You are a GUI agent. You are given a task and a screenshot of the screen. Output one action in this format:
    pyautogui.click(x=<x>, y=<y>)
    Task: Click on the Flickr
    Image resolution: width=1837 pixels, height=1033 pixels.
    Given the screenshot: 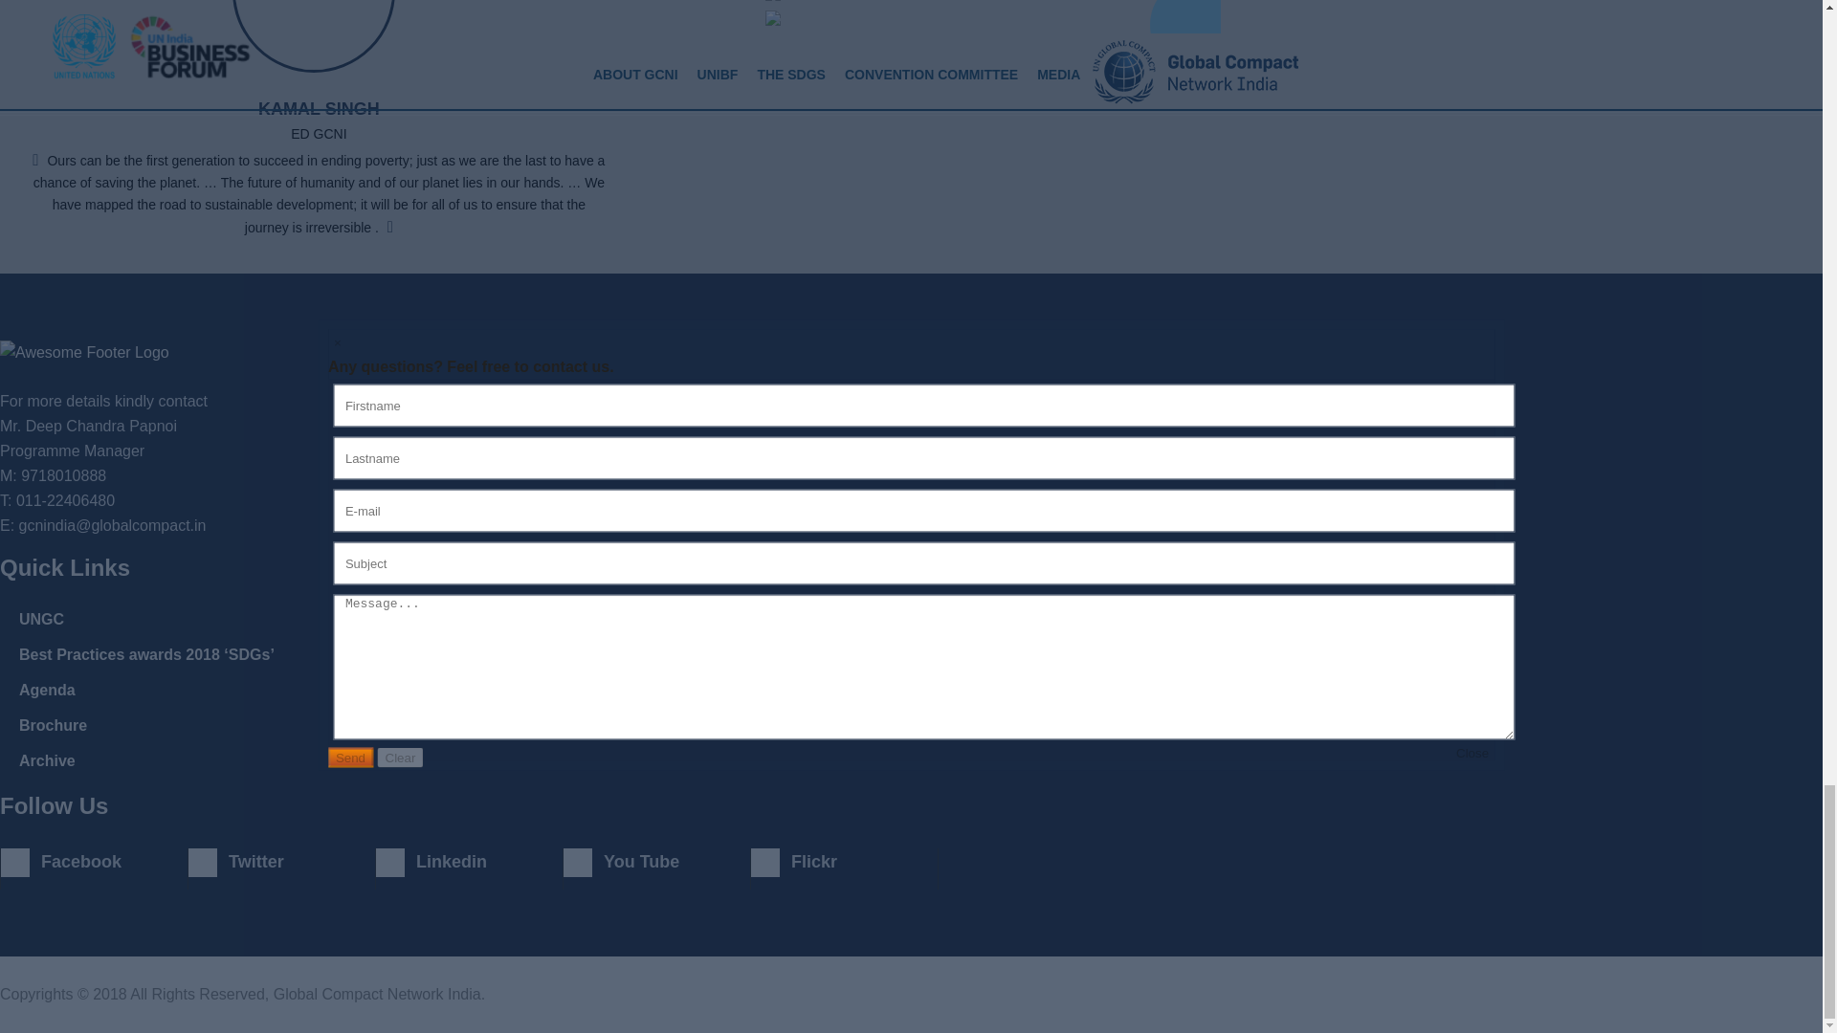 What is the action you would take?
    pyautogui.click(x=844, y=862)
    